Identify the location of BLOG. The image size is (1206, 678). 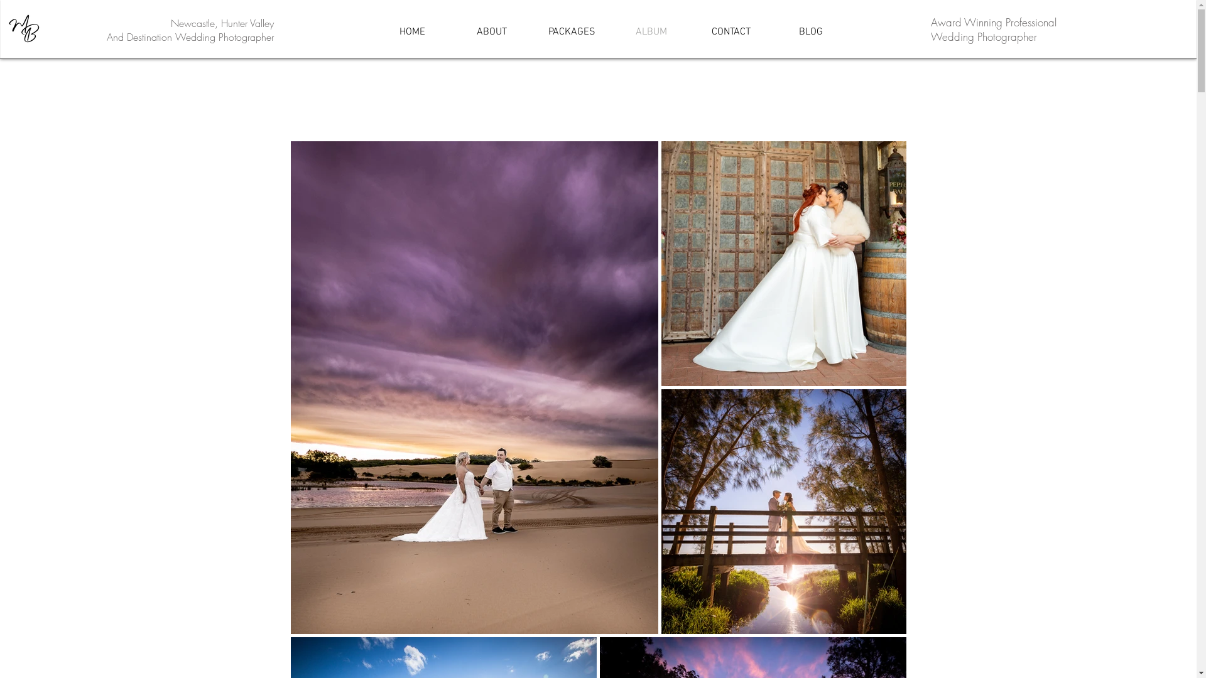
(812, 33).